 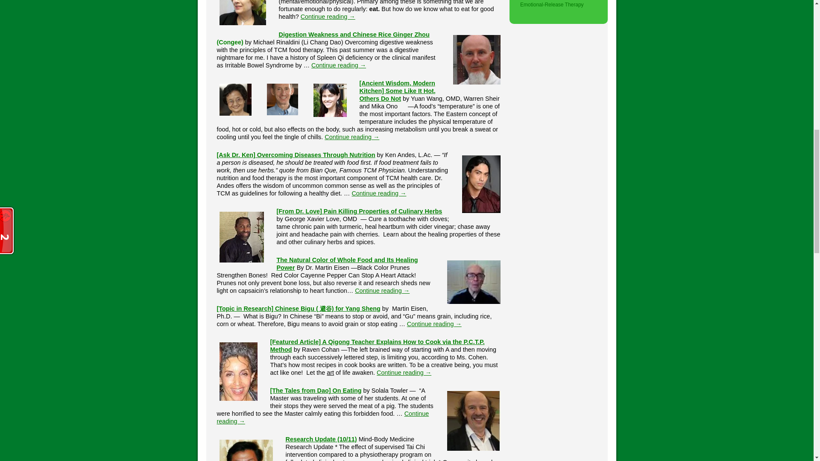 I want to click on Salala, so click(x=473, y=421).